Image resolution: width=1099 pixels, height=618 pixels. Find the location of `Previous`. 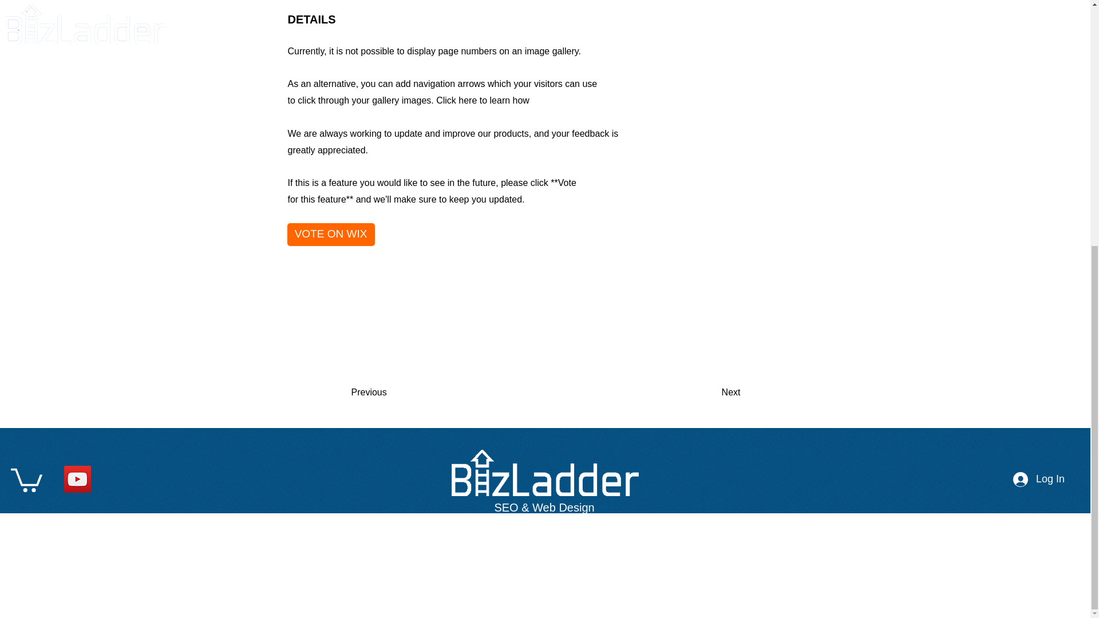

Previous is located at coordinates (389, 393).